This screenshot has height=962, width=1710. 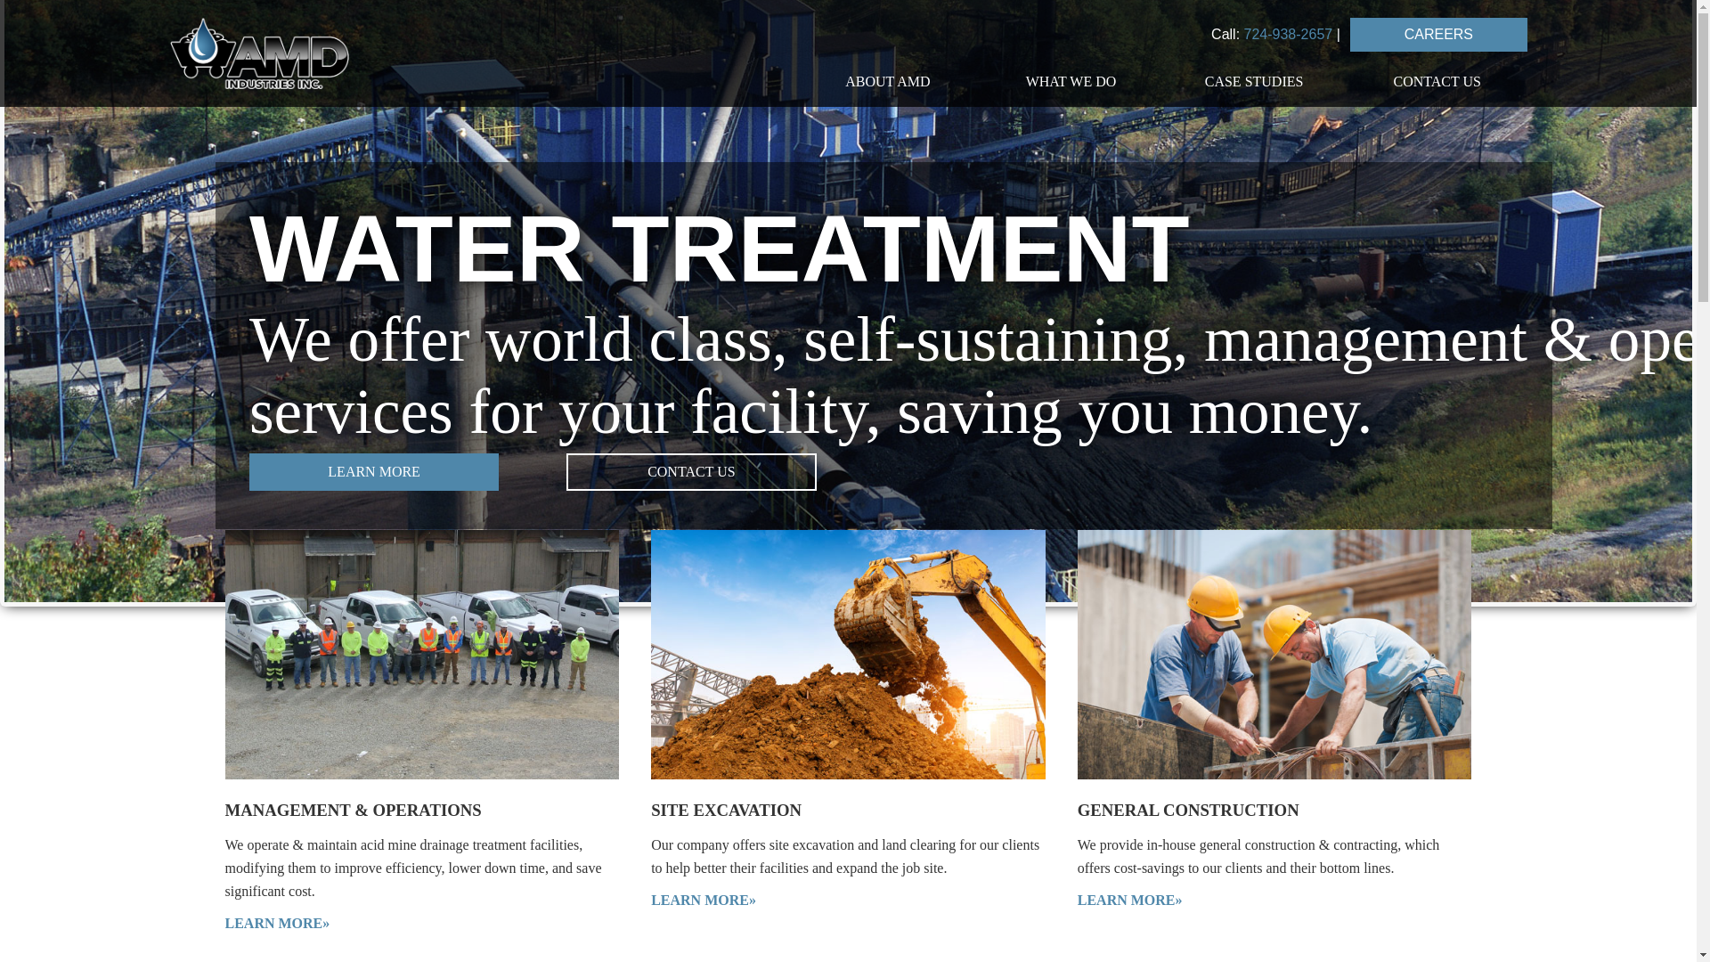 I want to click on 724-938-2657, so click(x=1289, y=34).